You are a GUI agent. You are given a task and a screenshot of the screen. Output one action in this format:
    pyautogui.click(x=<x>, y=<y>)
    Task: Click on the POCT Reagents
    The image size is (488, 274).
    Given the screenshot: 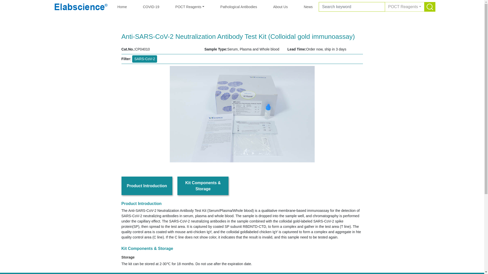 What is the action you would take?
    pyautogui.click(x=404, y=7)
    